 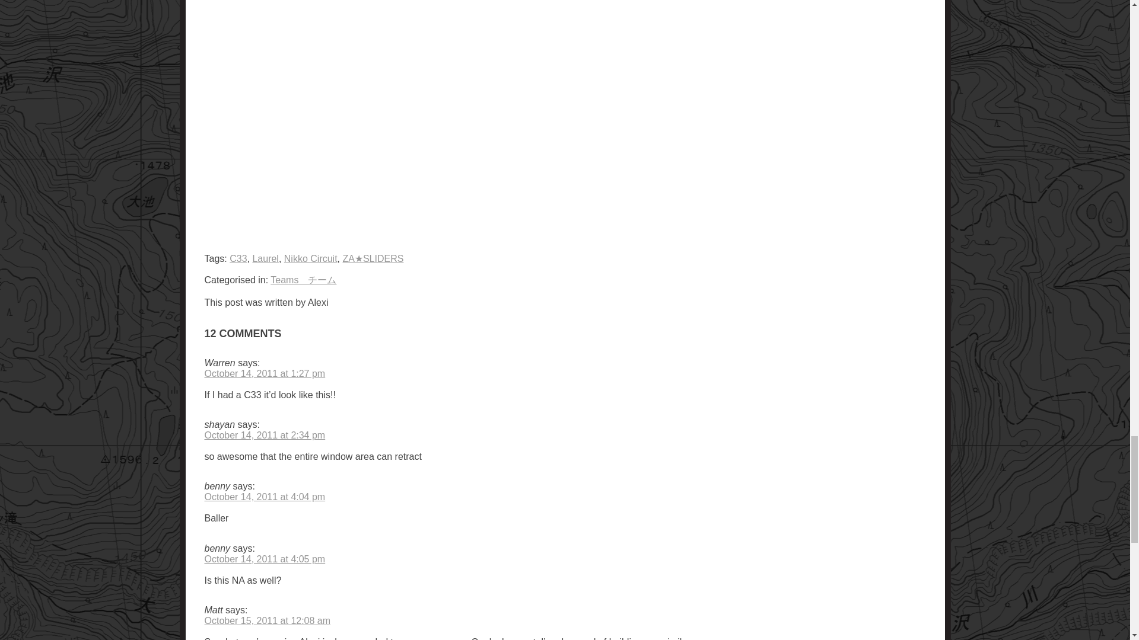 I want to click on C33, so click(x=238, y=258).